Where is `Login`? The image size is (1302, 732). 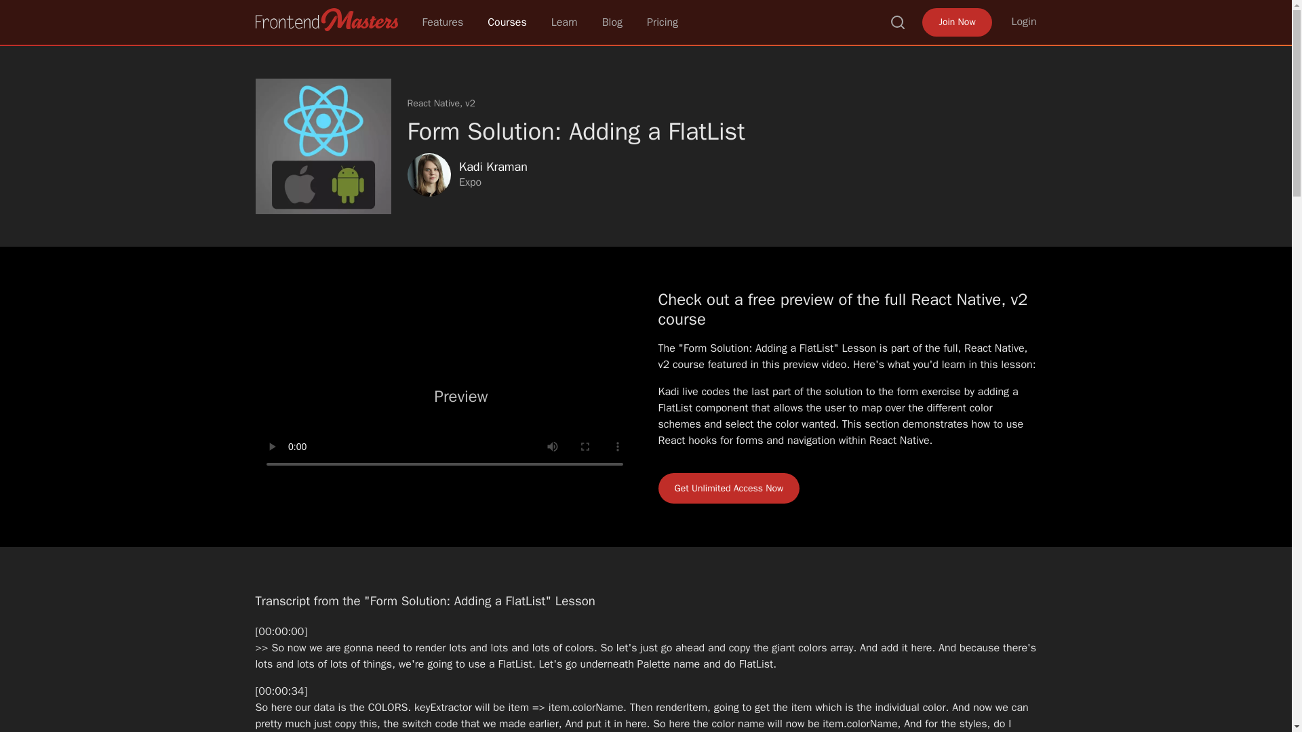
Login is located at coordinates (1024, 22).